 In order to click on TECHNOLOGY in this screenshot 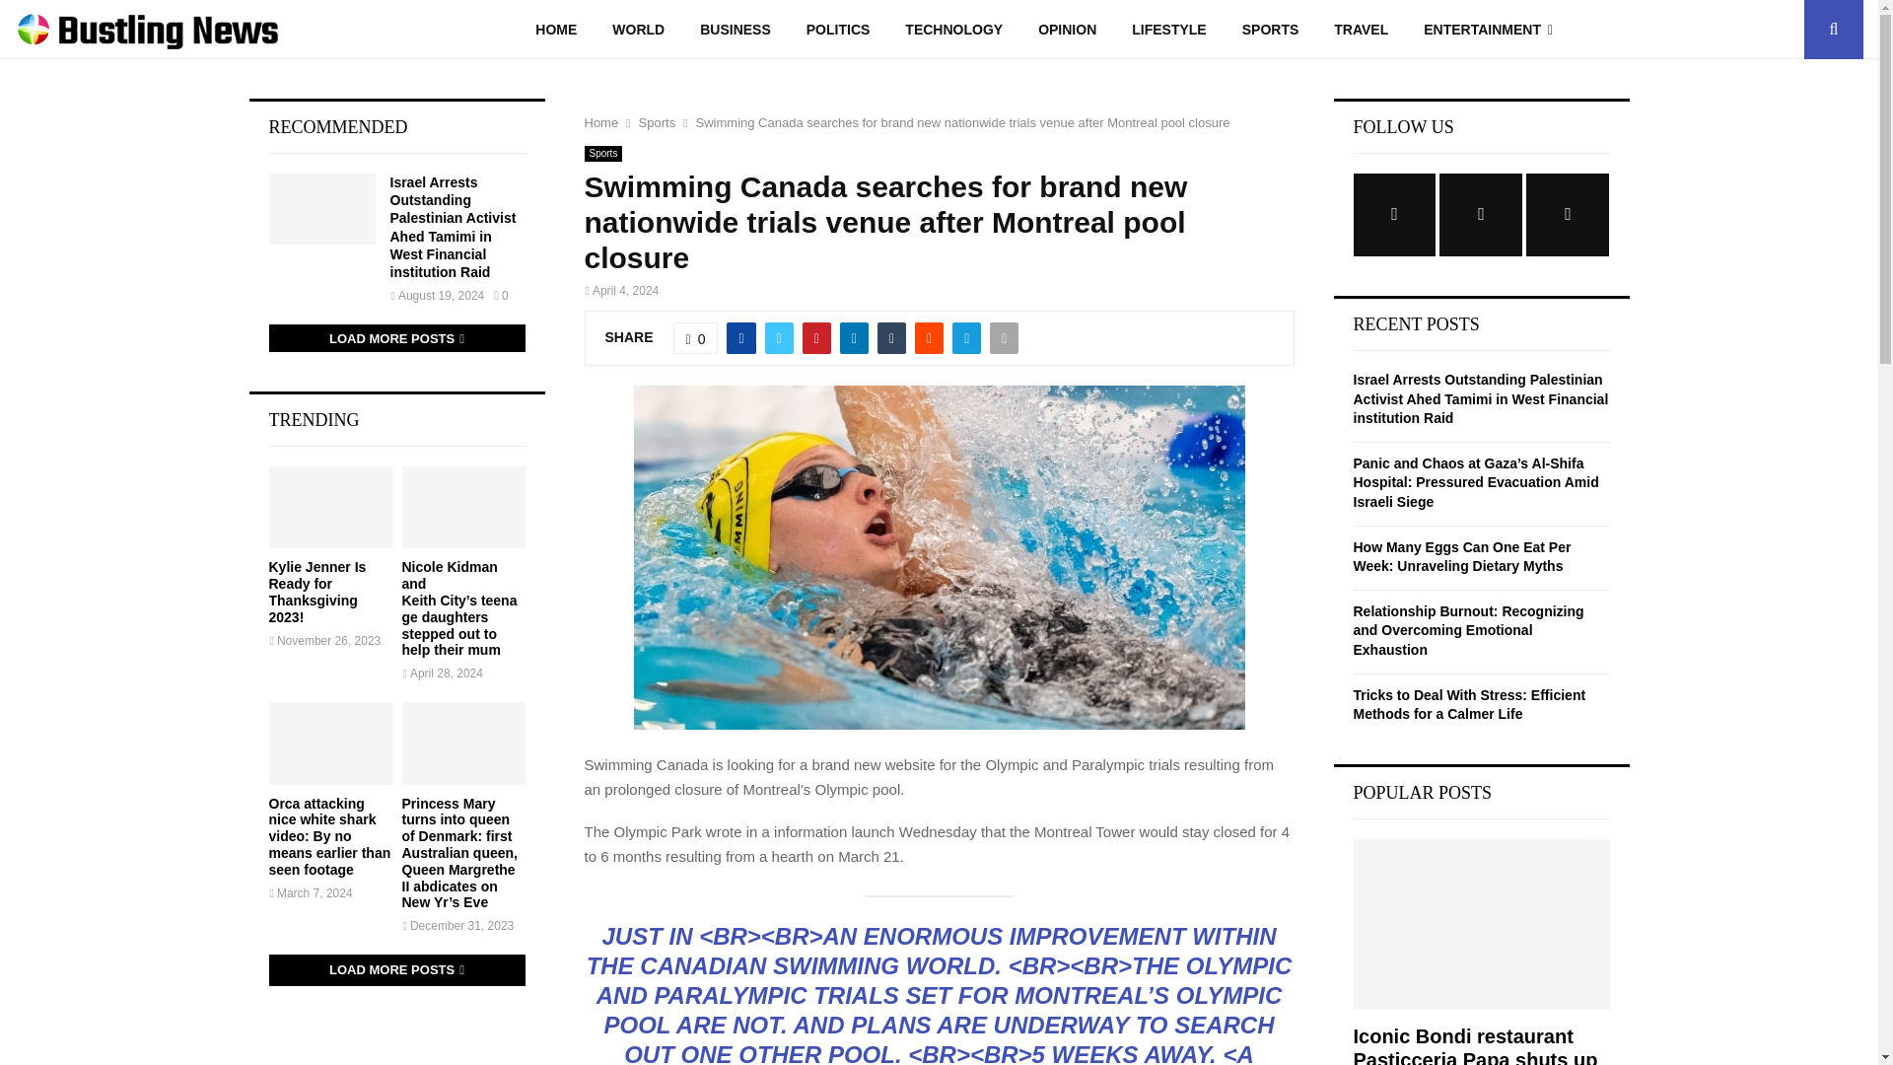, I will do `click(953, 30)`.